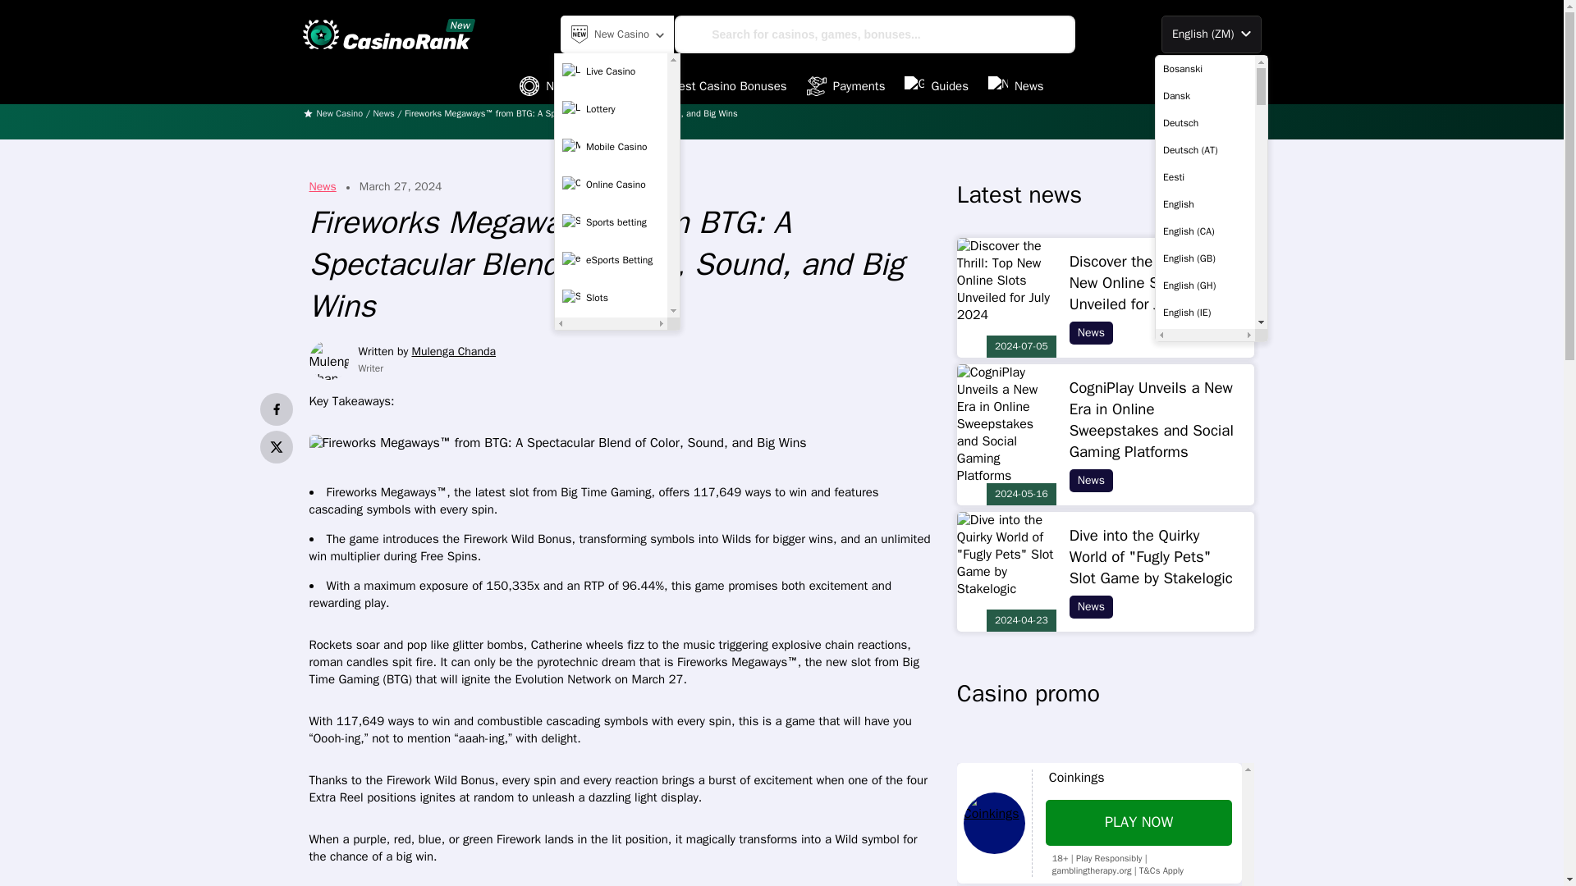  What do you see at coordinates (611, 221) in the screenshot?
I see `Sports betting` at bounding box center [611, 221].